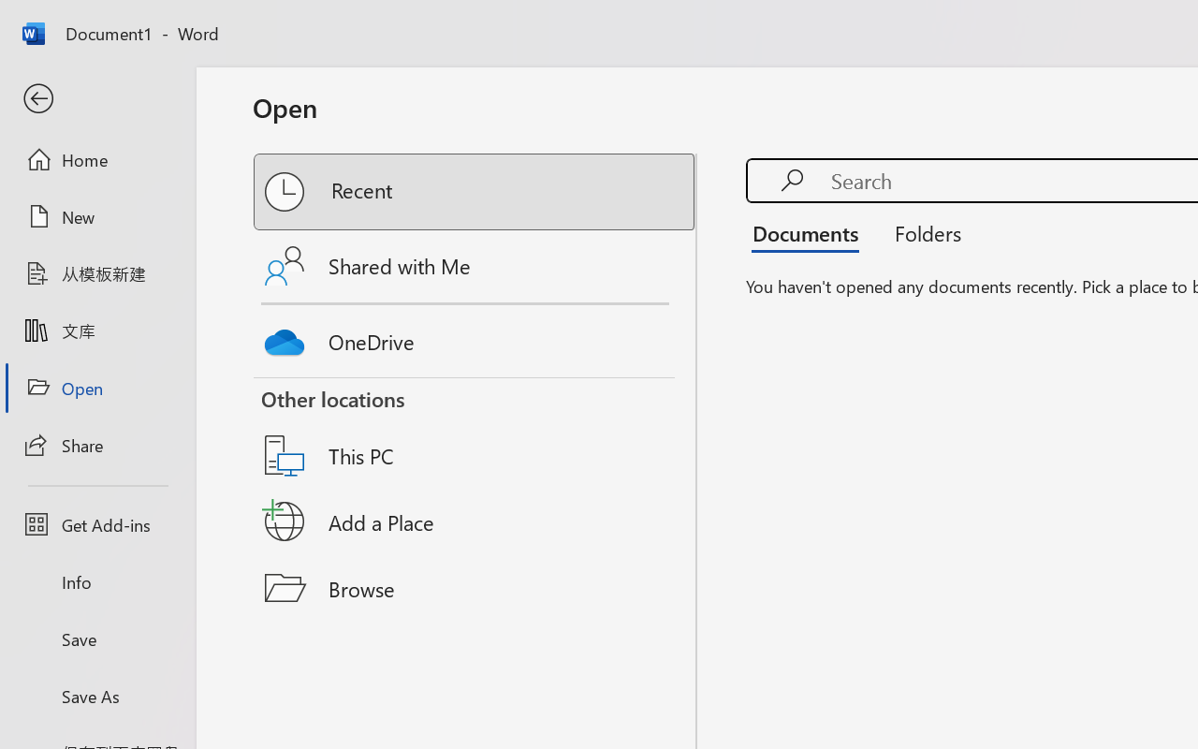 The image size is (1198, 749). What do you see at coordinates (97, 99) in the screenshot?
I see `Back` at bounding box center [97, 99].